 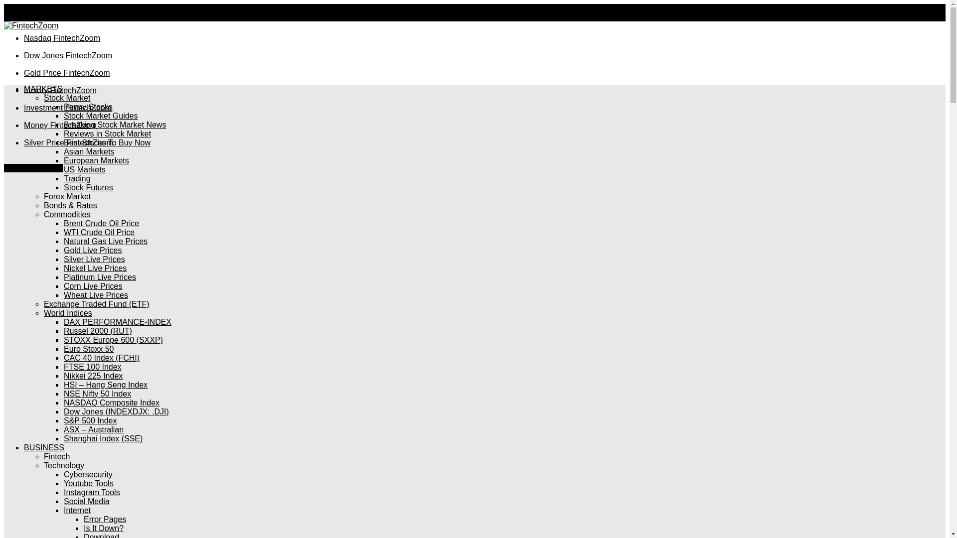 What do you see at coordinates (97, 160) in the screenshot?
I see `European Markets` at bounding box center [97, 160].